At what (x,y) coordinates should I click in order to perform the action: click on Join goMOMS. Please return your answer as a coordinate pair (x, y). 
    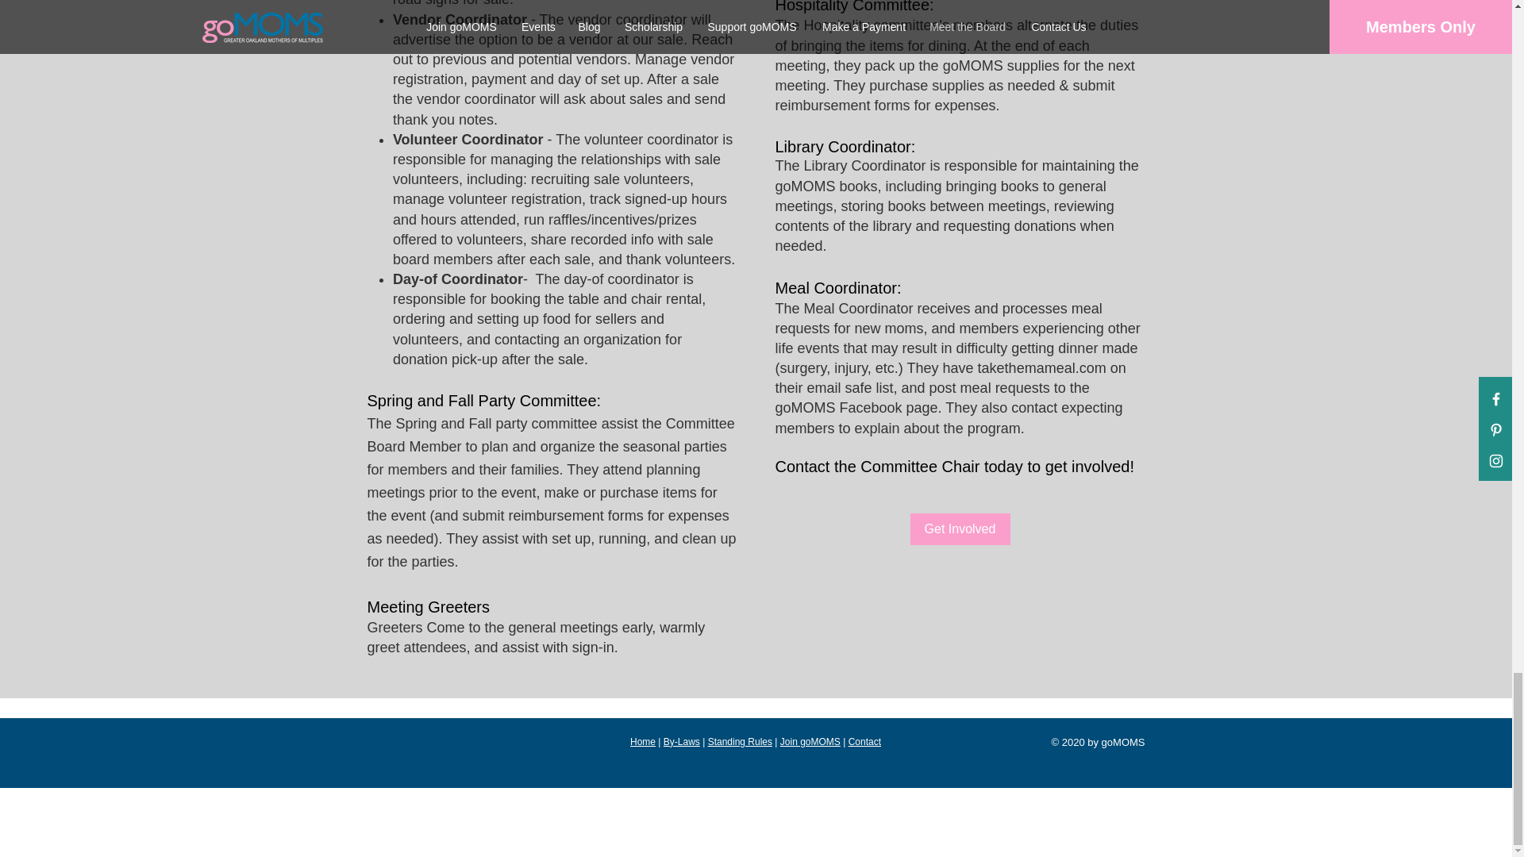
    Looking at the image, I should click on (810, 741).